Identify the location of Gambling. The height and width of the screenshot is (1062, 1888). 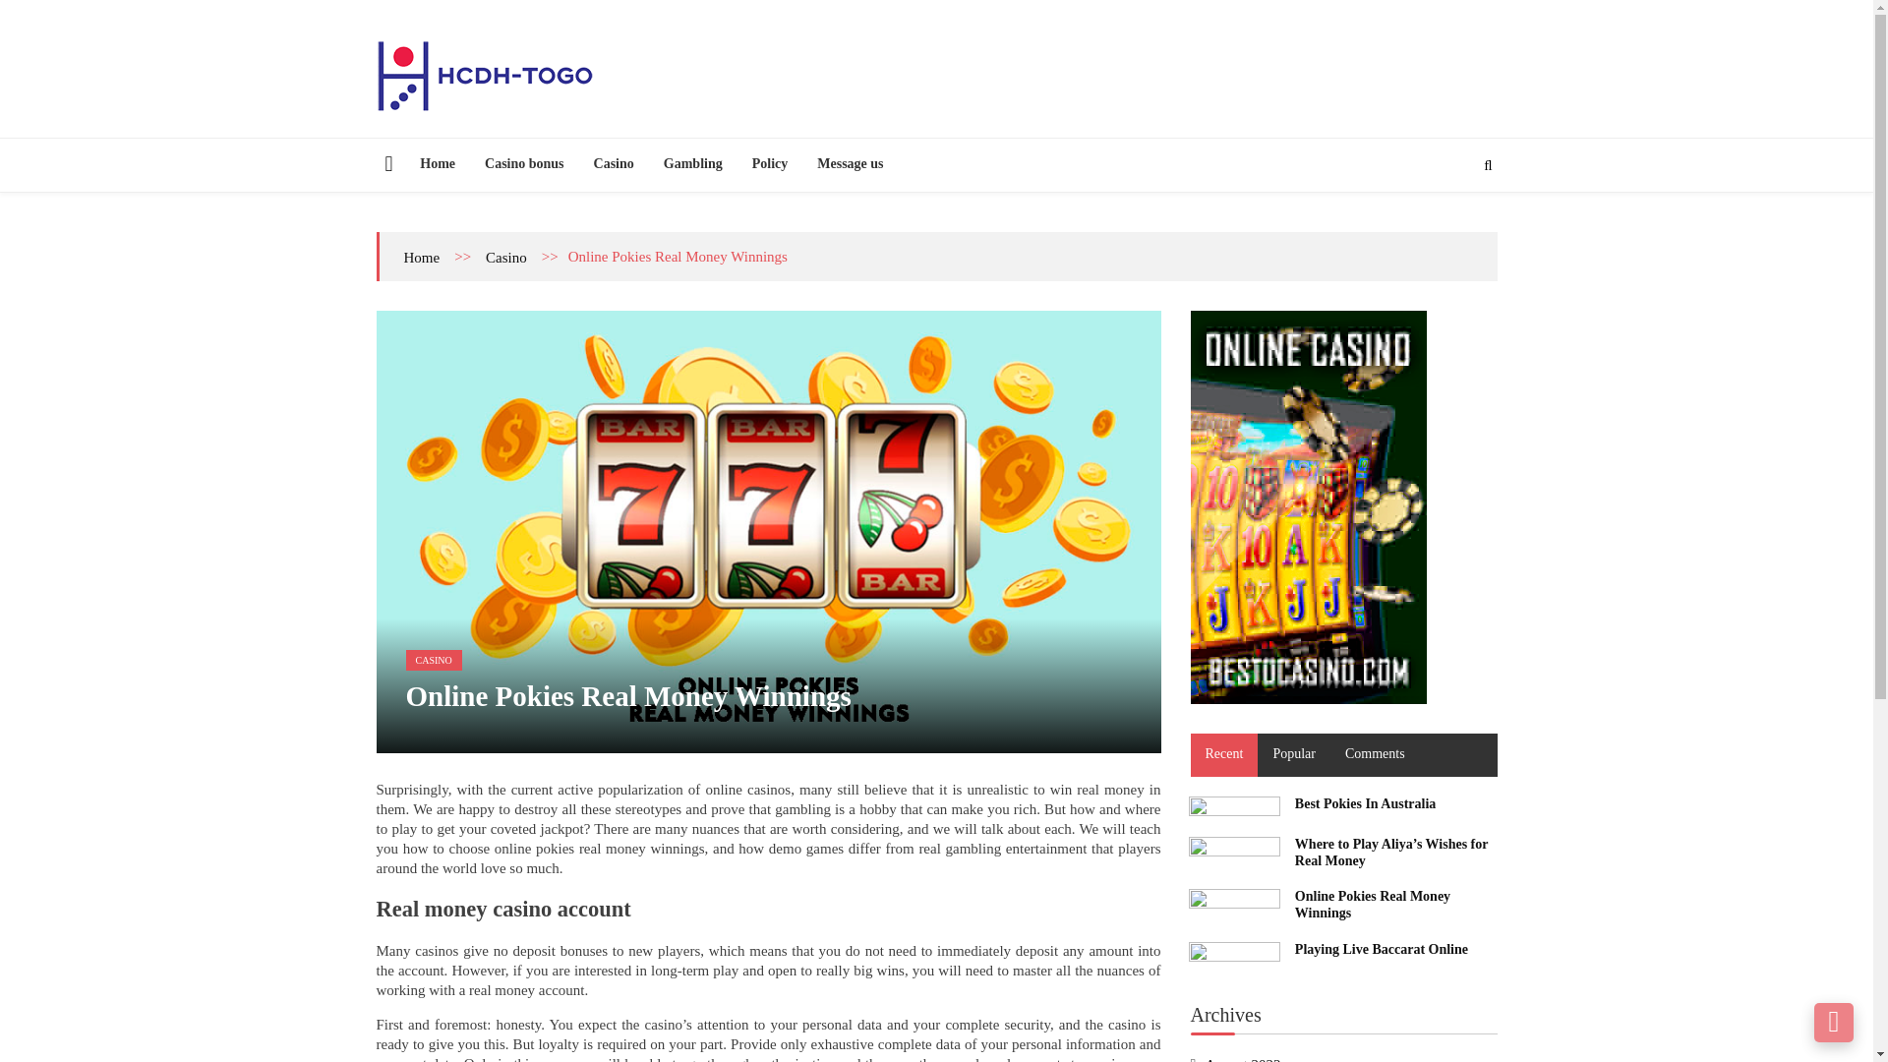
(693, 163).